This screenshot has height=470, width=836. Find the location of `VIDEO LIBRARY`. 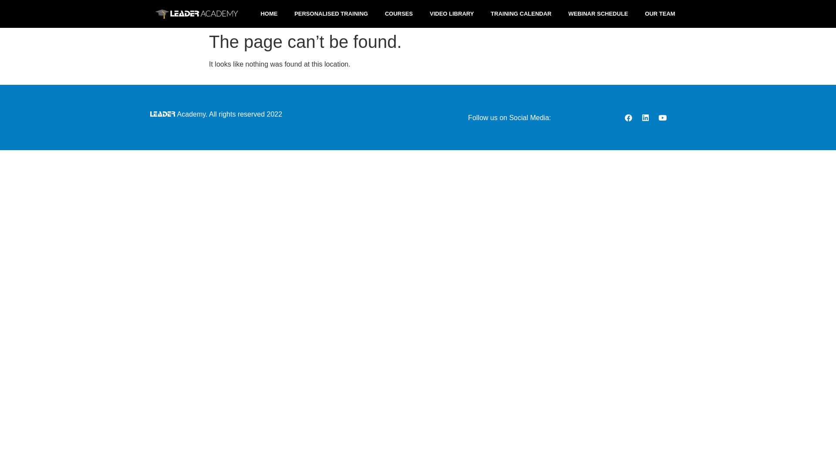

VIDEO LIBRARY is located at coordinates (452, 14).